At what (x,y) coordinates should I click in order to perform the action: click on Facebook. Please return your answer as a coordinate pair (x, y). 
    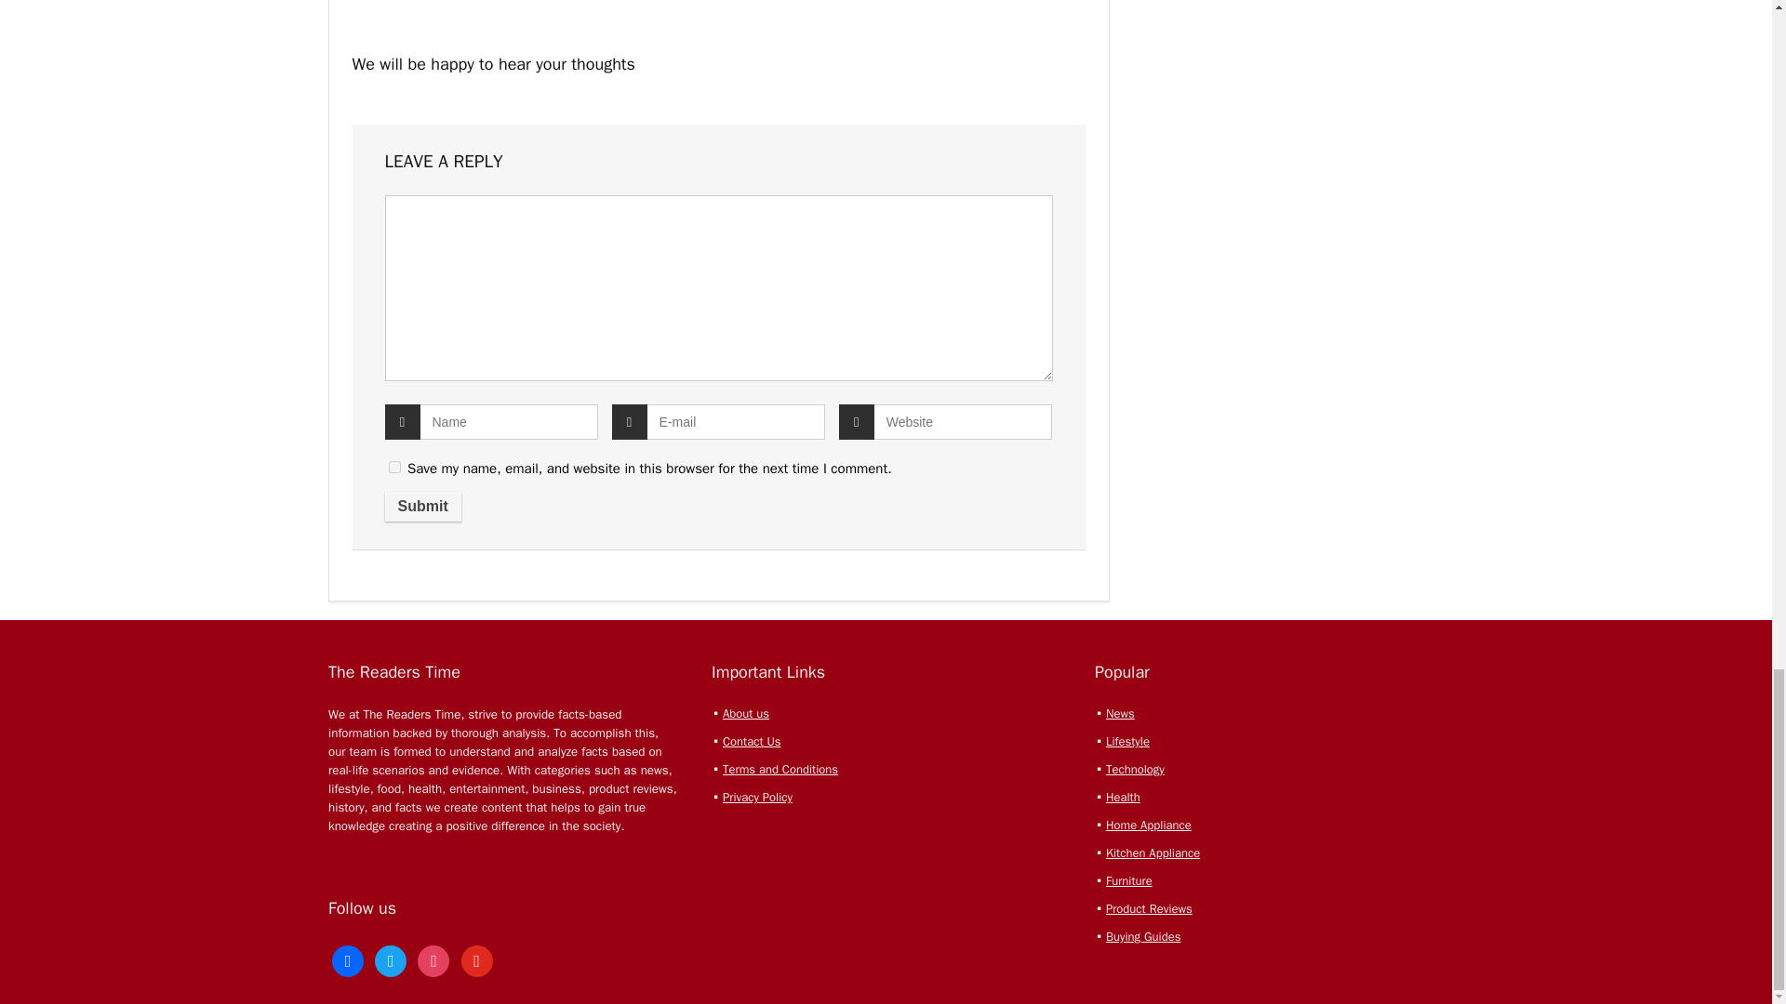
    Looking at the image, I should click on (348, 960).